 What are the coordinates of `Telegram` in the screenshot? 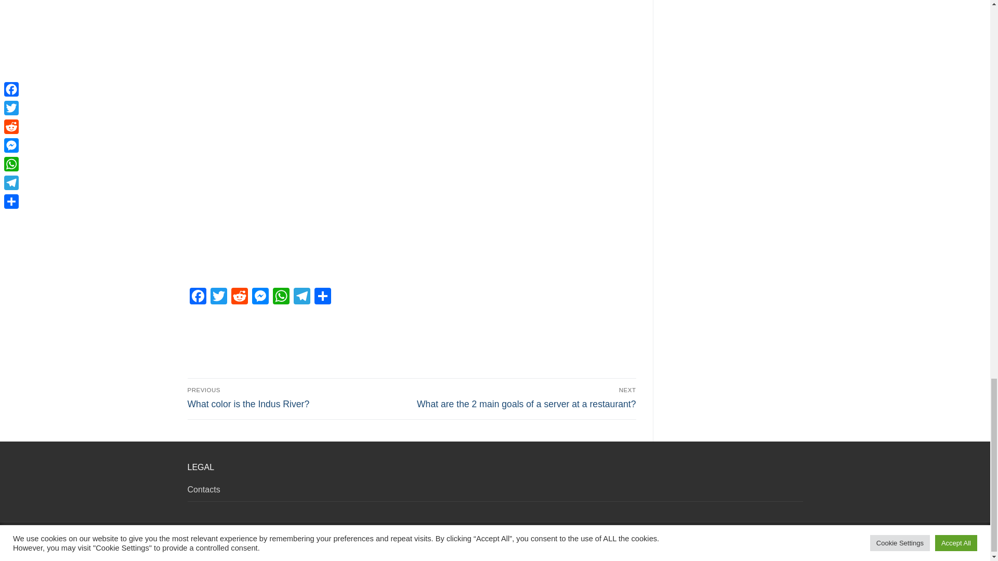 It's located at (301, 297).